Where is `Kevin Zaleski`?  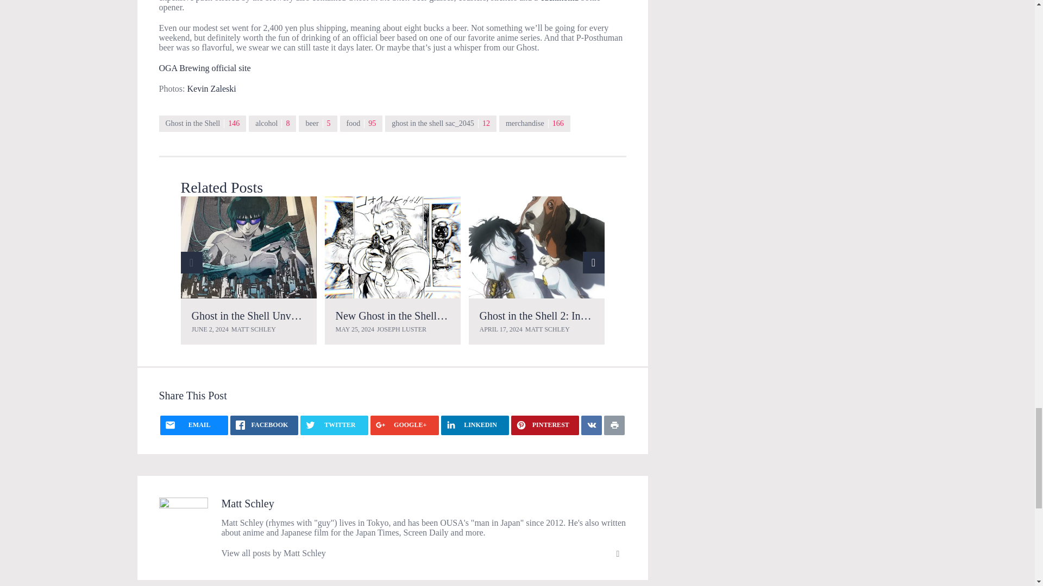 Kevin Zaleski is located at coordinates (212, 88).